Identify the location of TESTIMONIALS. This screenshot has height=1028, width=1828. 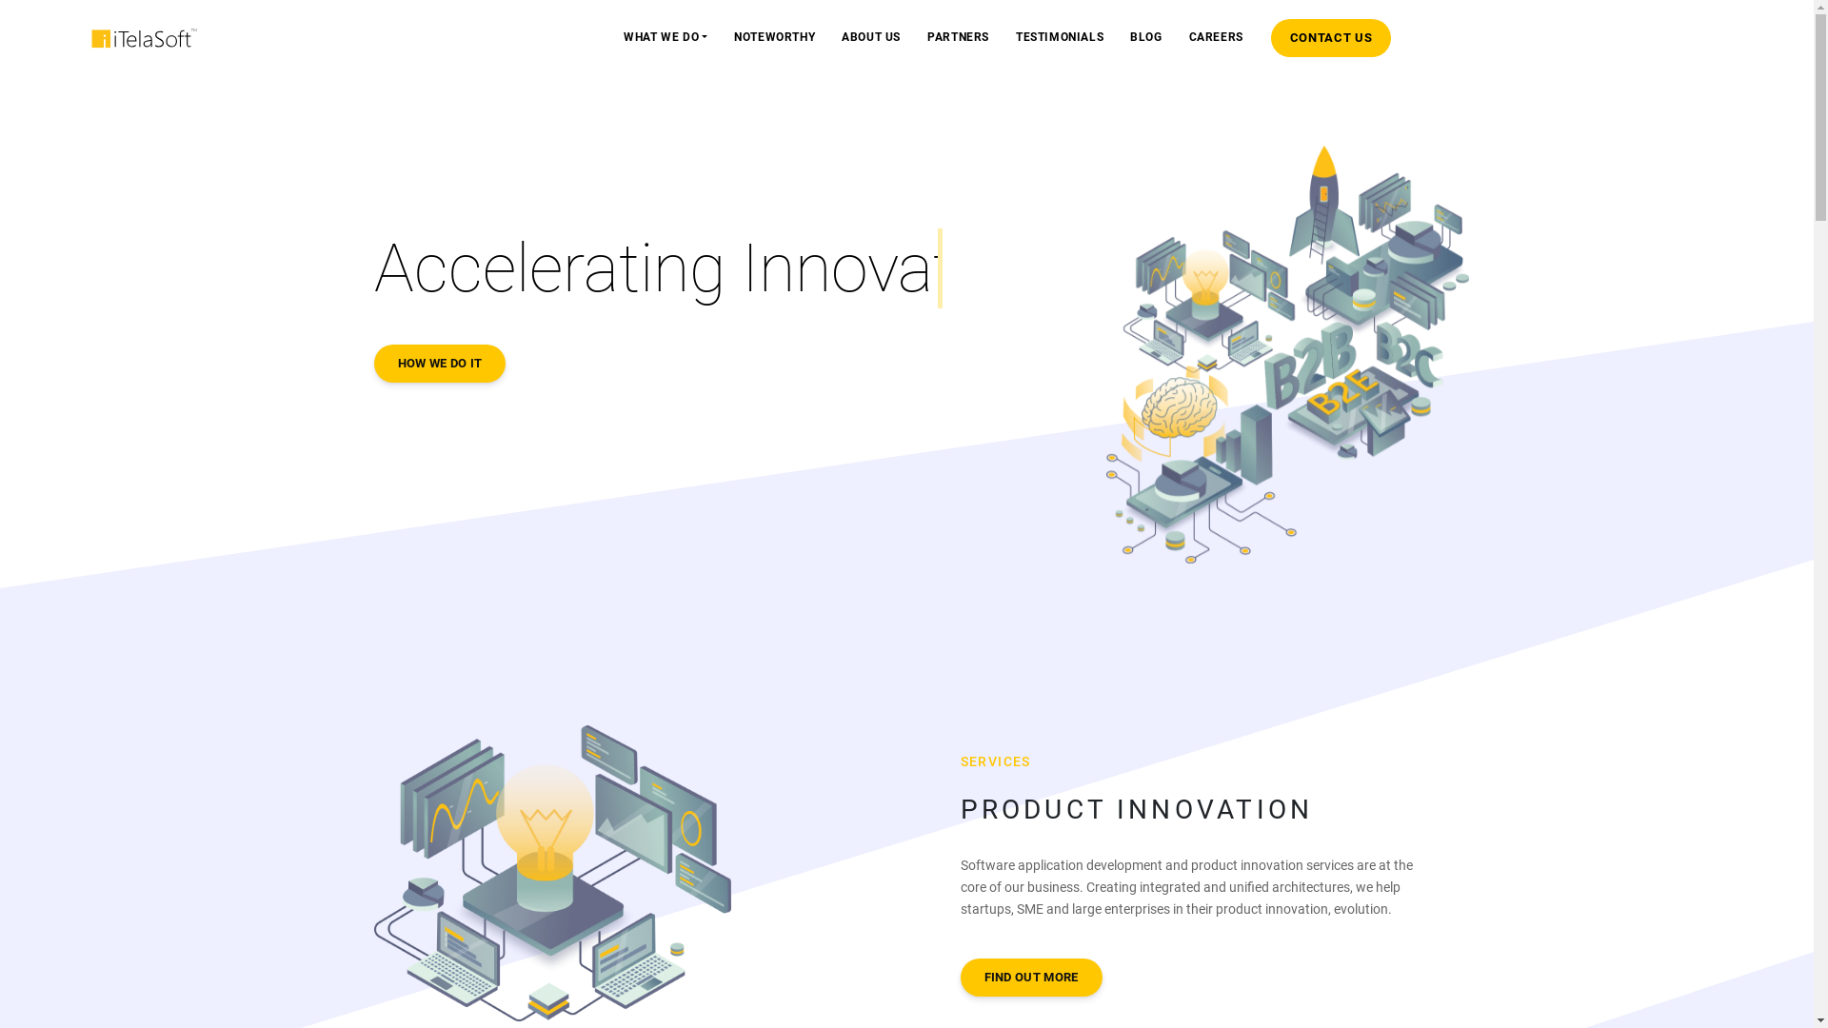
(1060, 38).